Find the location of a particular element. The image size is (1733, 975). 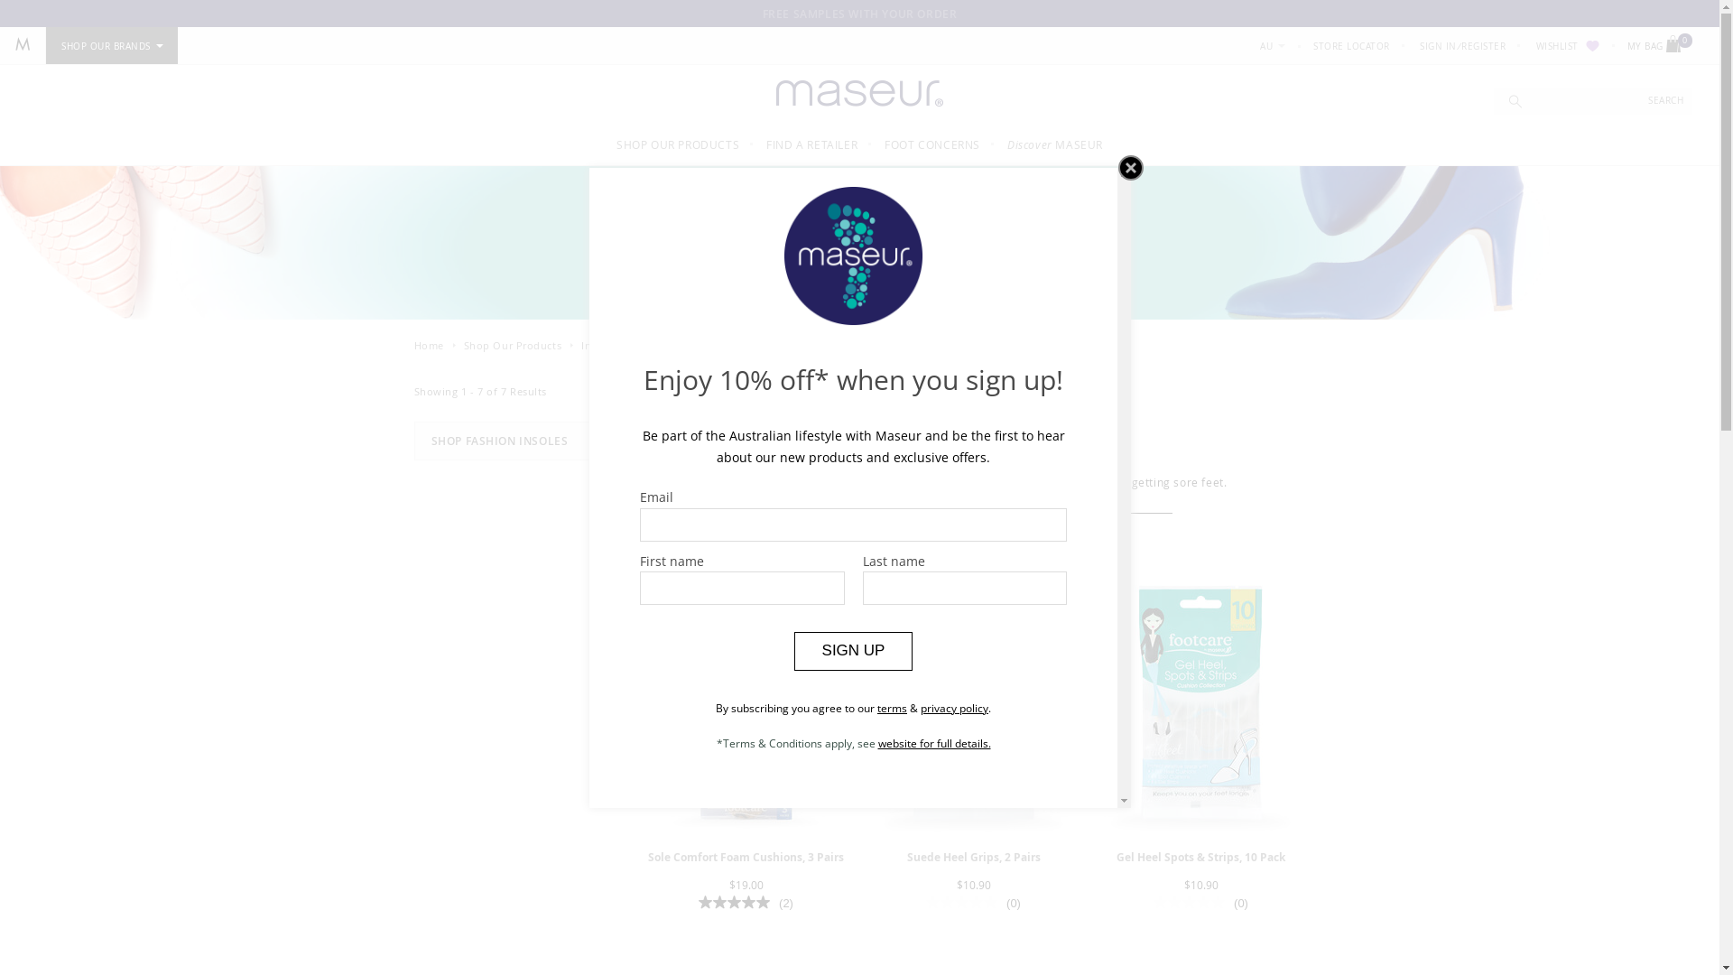

SHOP OUR PRODUCTS is located at coordinates (678, 144).